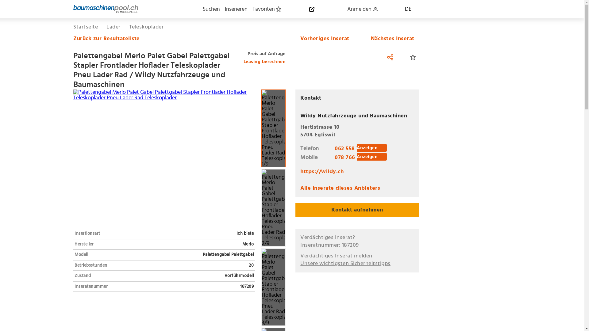 This screenshot has width=589, height=331. What do you see at coordinates (371, 57) in the screenshot?
I see `drucken` at bounding box center [371, 57].